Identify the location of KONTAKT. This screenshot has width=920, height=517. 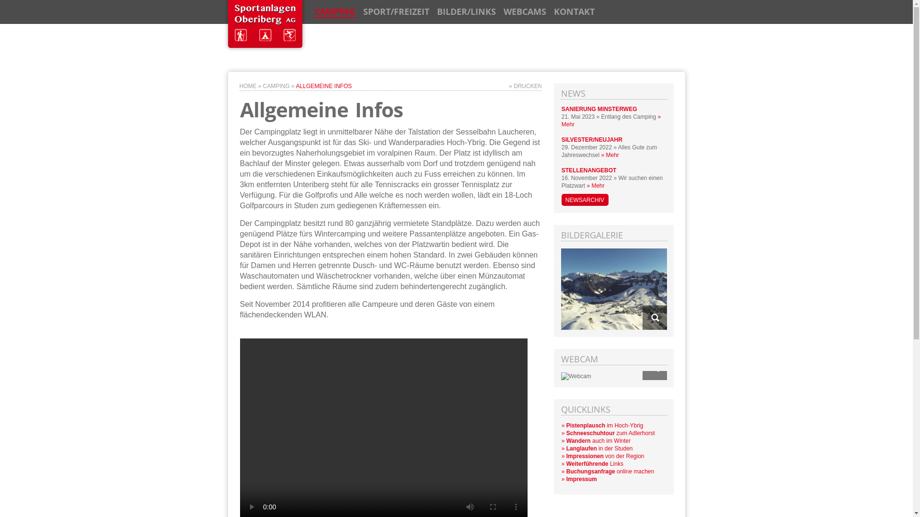
(574, 12).